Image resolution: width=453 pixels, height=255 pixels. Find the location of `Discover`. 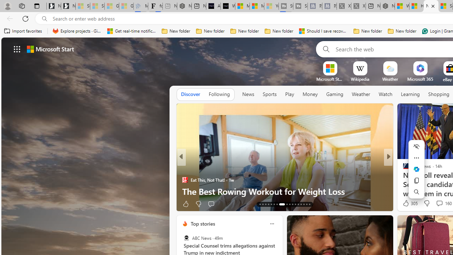

Discover is located at coordinates (190, 95).